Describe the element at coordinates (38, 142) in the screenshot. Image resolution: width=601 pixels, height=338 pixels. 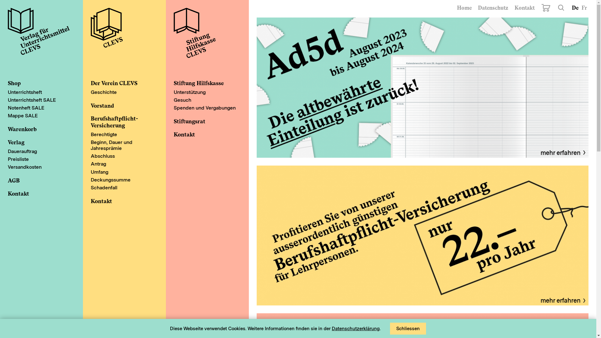
I see `Verlag` at that location.